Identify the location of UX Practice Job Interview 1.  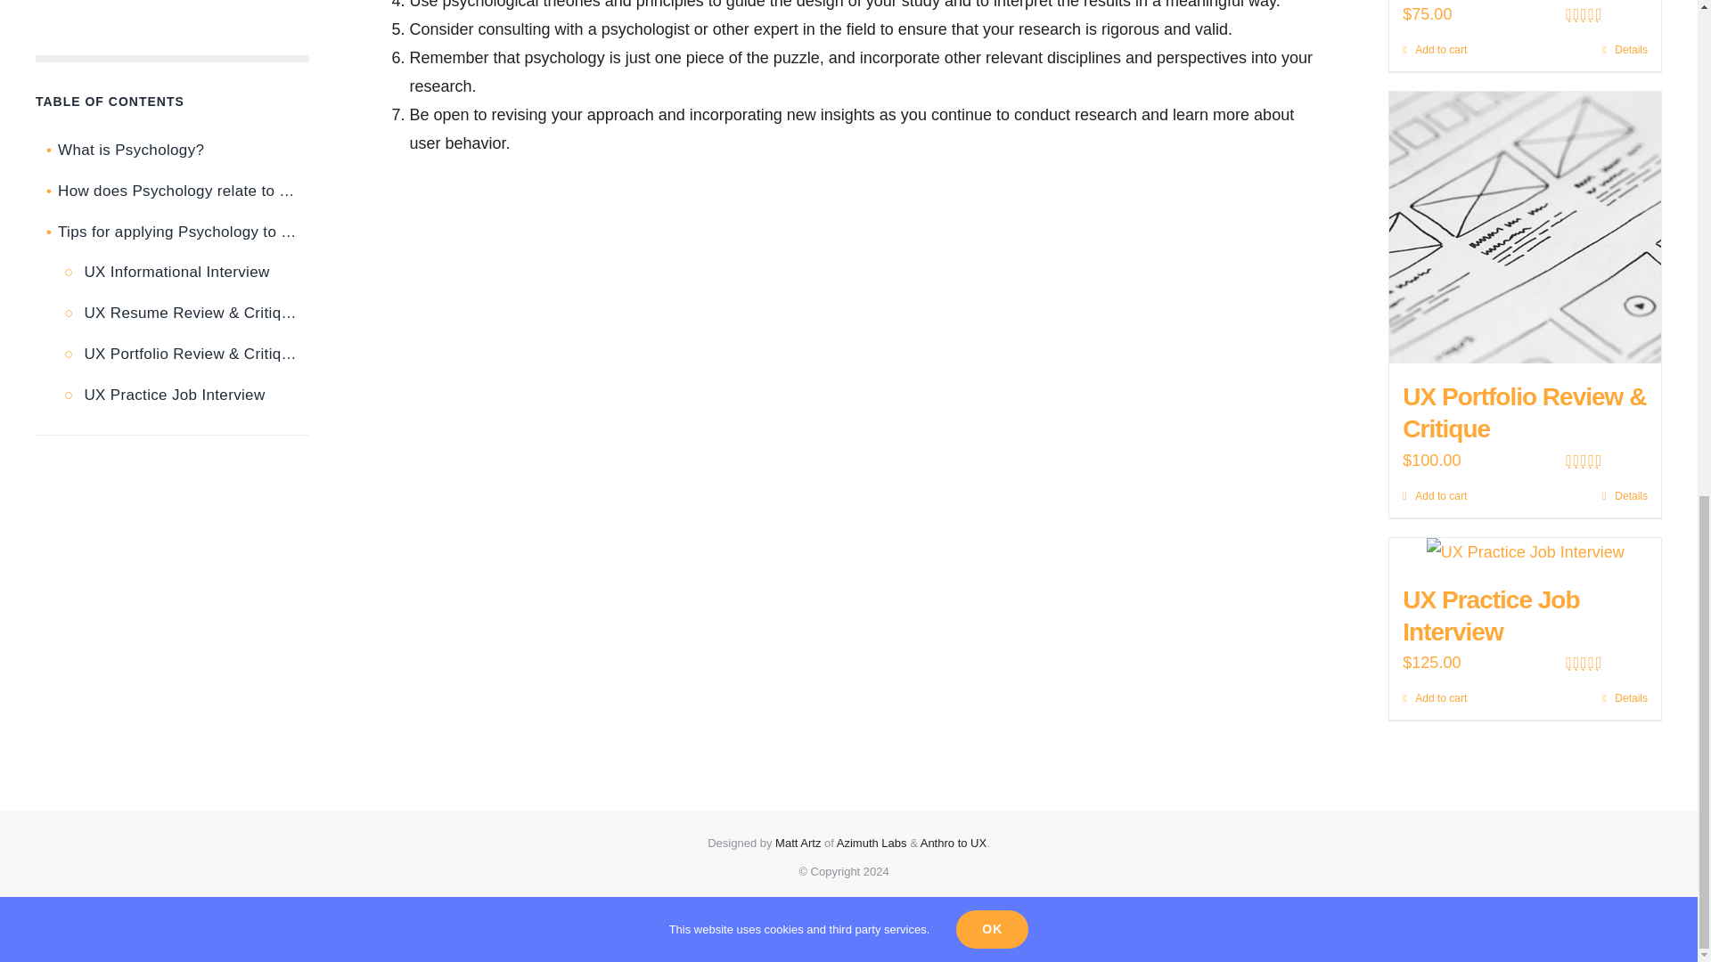
(1526, 552).